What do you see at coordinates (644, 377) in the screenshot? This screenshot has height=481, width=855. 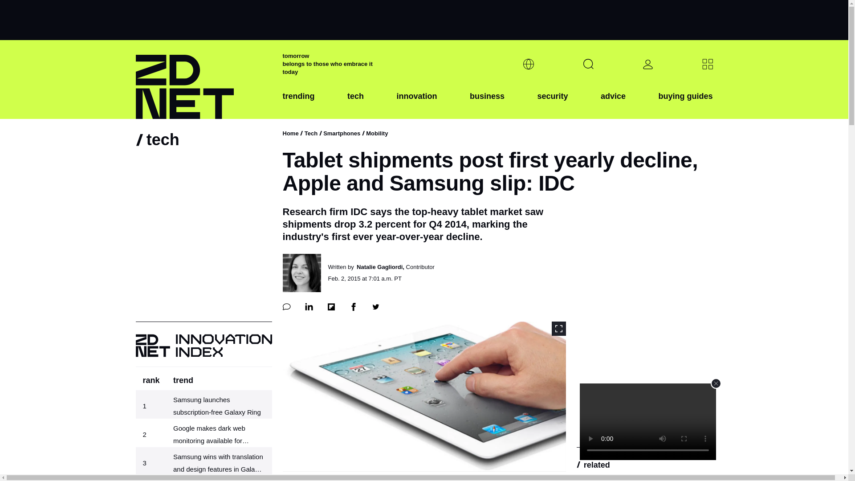 I see `3rd party ad content` at bounding box center [644, 377].